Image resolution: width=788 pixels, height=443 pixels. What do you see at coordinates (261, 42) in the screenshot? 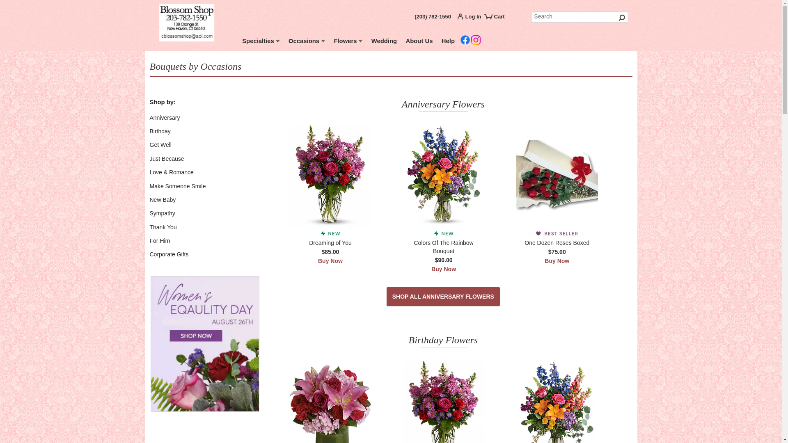
I see `Specialties` at bounding box center [261, 42].